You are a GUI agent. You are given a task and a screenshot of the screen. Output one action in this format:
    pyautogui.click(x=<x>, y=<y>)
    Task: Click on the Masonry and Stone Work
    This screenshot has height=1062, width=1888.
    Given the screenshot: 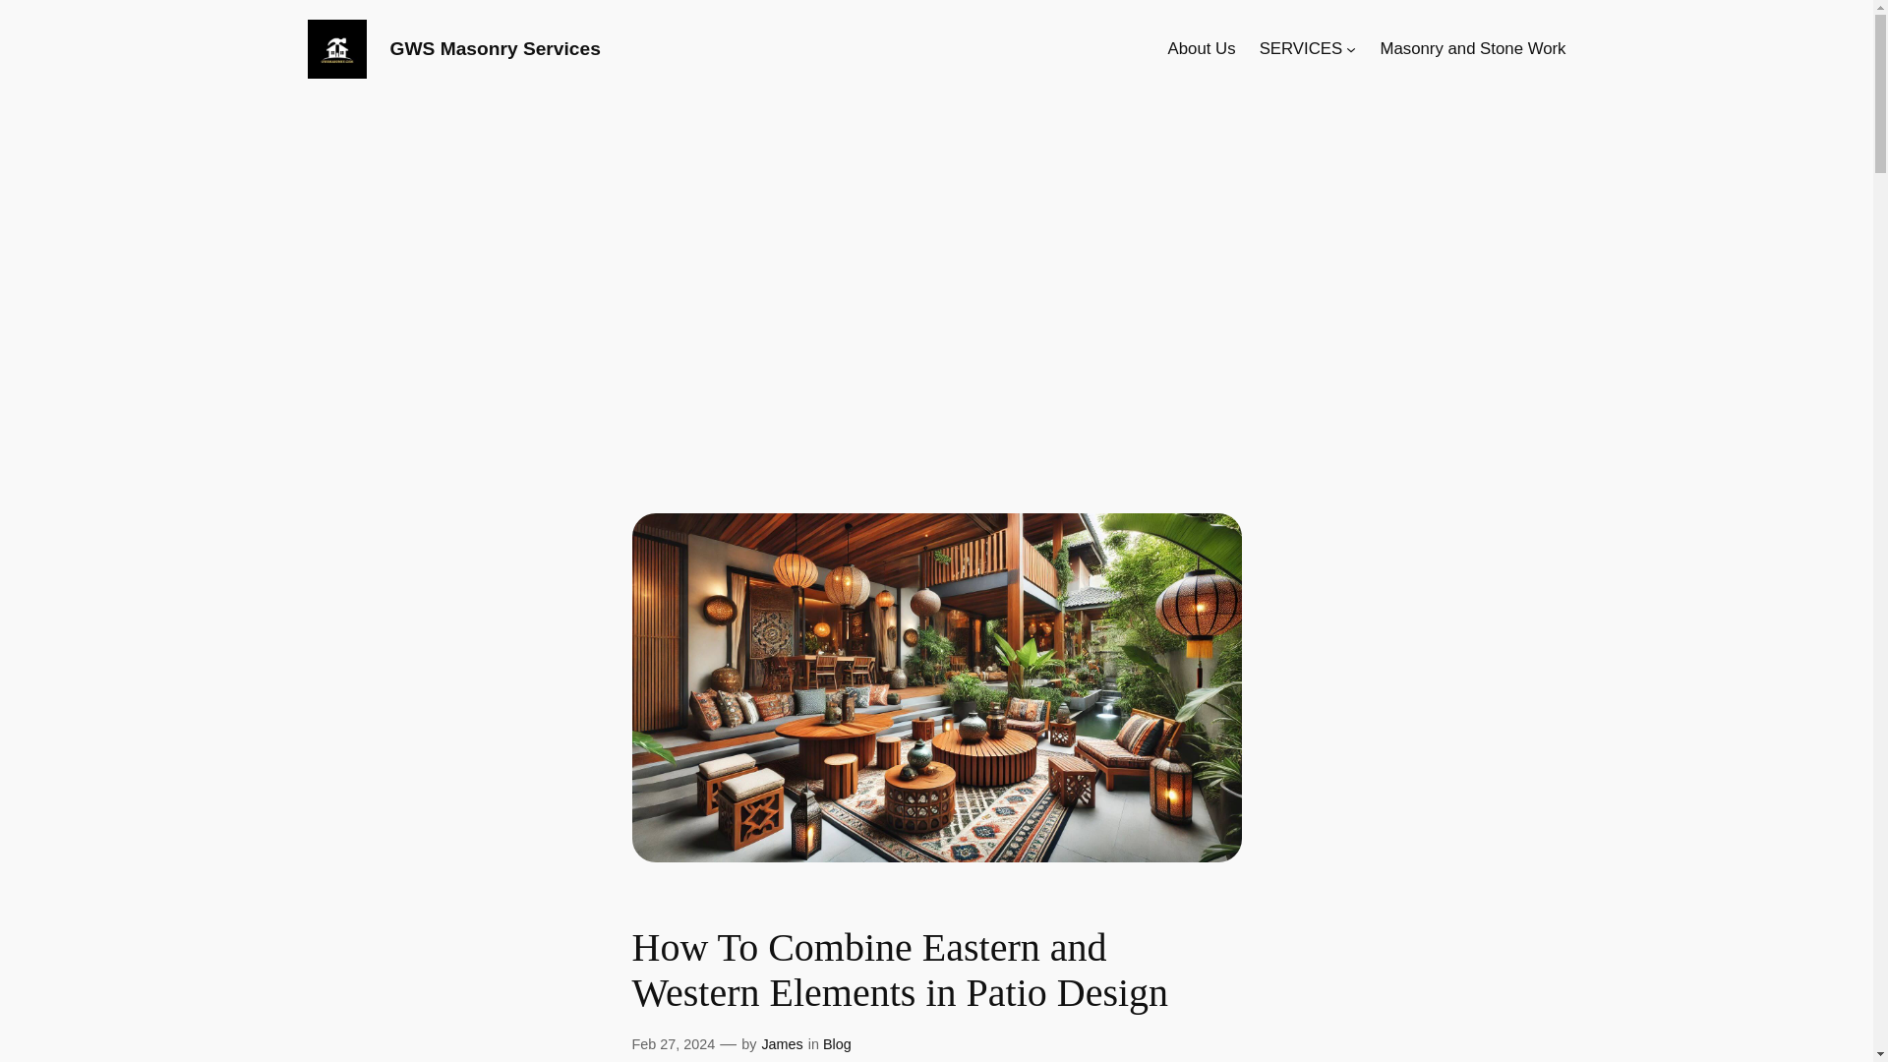 What is the action you would take?
    pyautogui.click(x=1472, y=48)
    